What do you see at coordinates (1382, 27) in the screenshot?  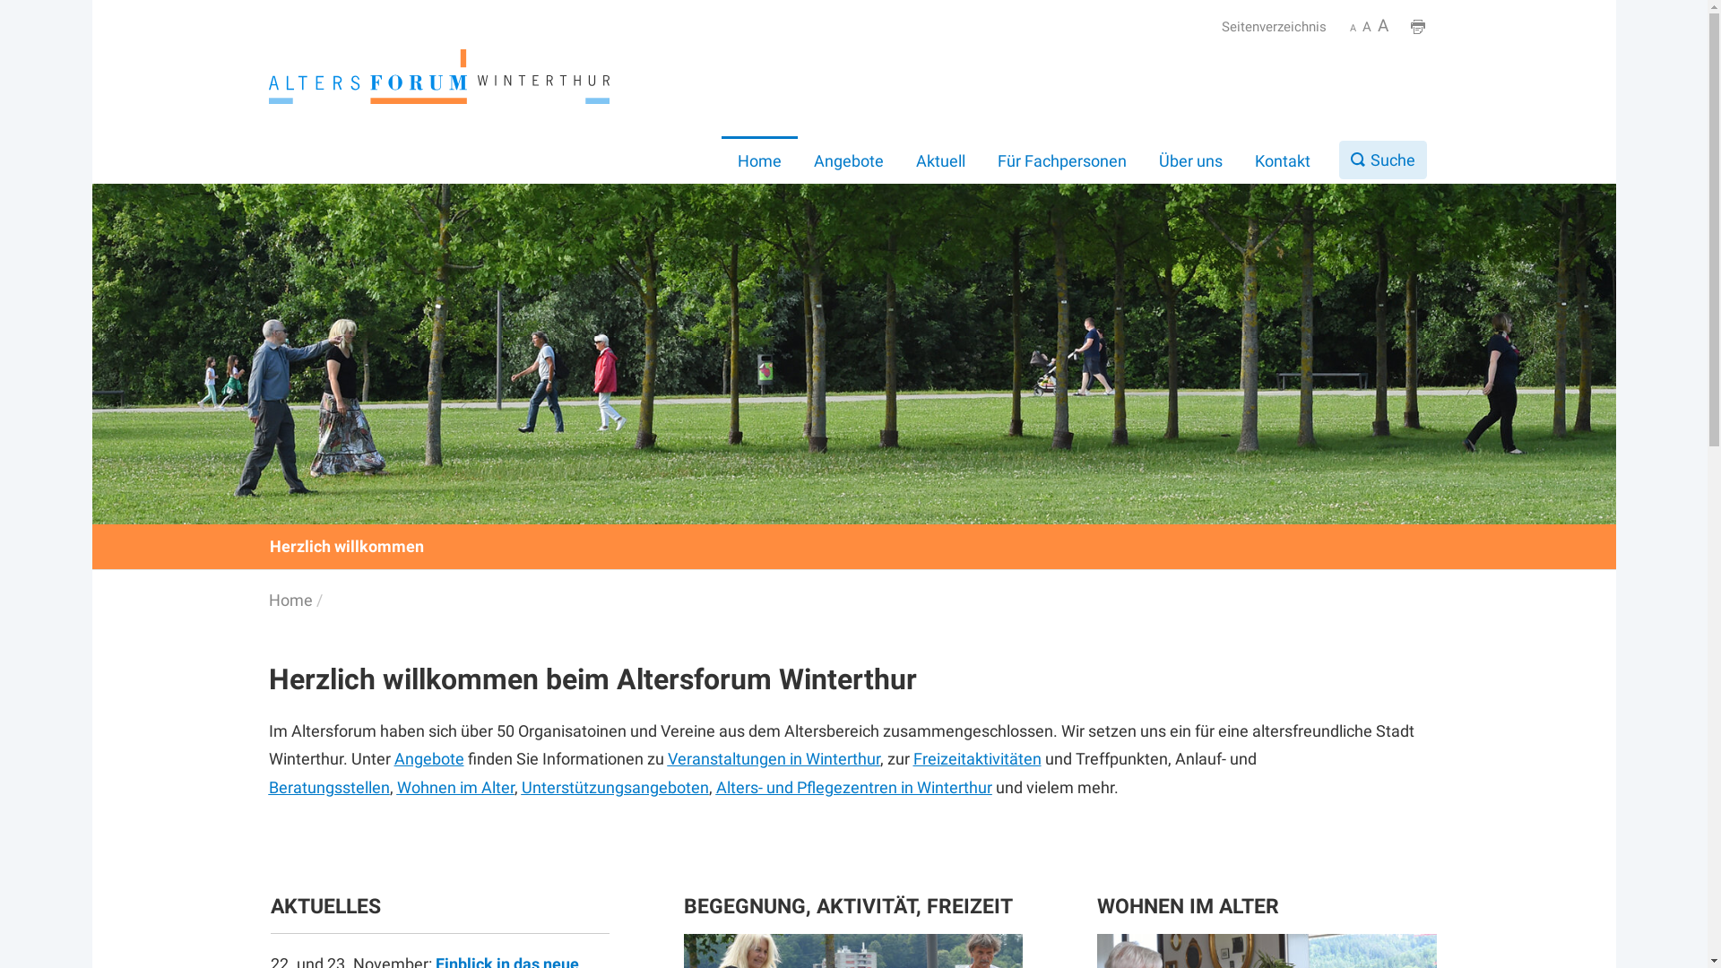 I see `A` at bounding box center [1382, 27].